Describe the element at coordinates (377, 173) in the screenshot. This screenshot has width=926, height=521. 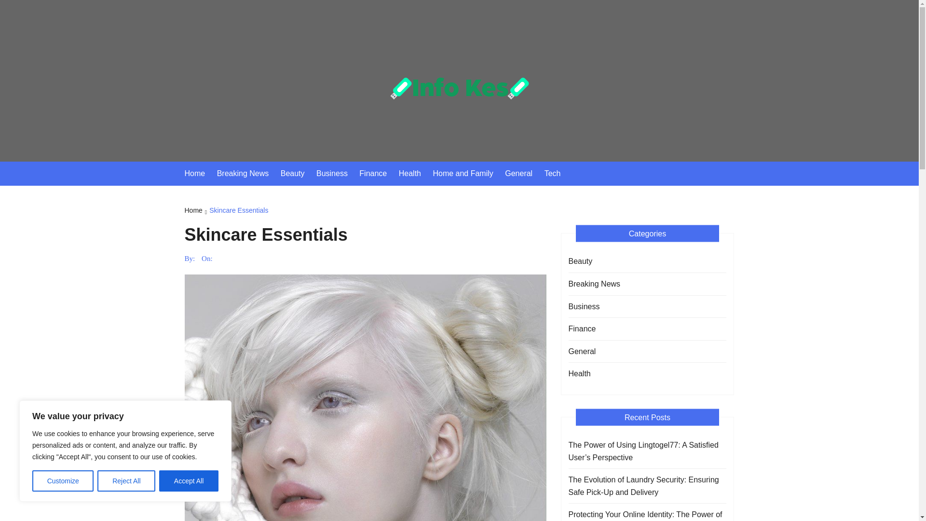
I see `Finance` at that location.